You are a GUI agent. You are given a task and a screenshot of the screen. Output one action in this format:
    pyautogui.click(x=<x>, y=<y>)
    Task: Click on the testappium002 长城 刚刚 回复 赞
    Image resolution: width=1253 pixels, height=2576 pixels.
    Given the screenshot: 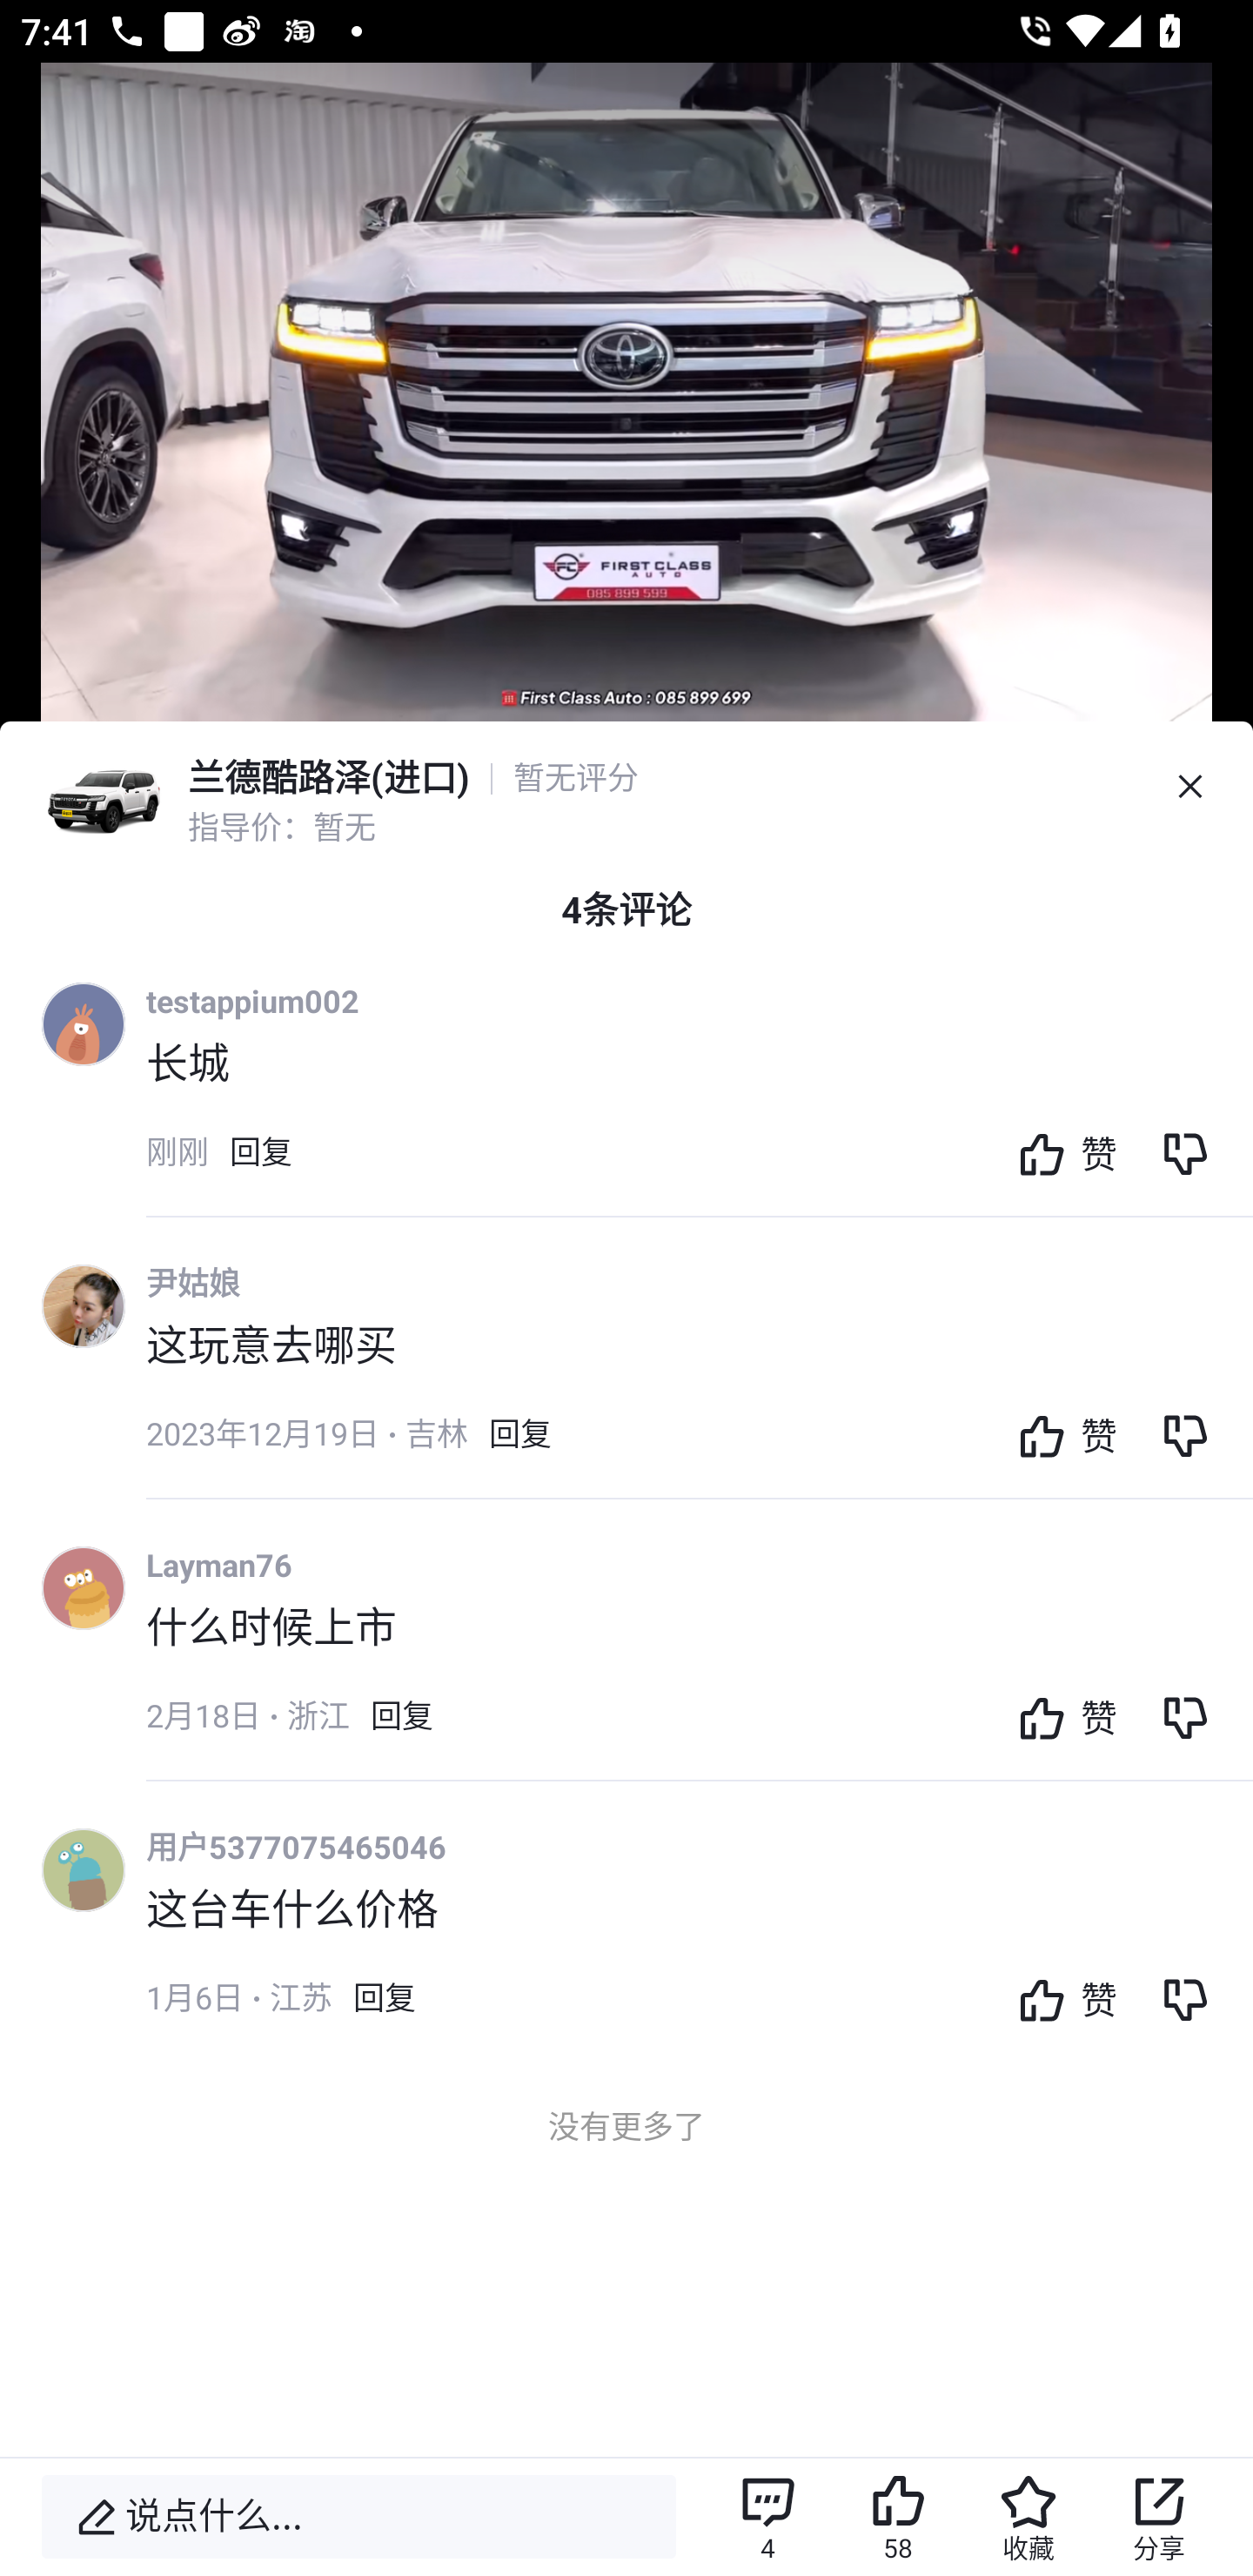 What is the action you would take?
    pyautogui.click(x=700, y=1096)
    